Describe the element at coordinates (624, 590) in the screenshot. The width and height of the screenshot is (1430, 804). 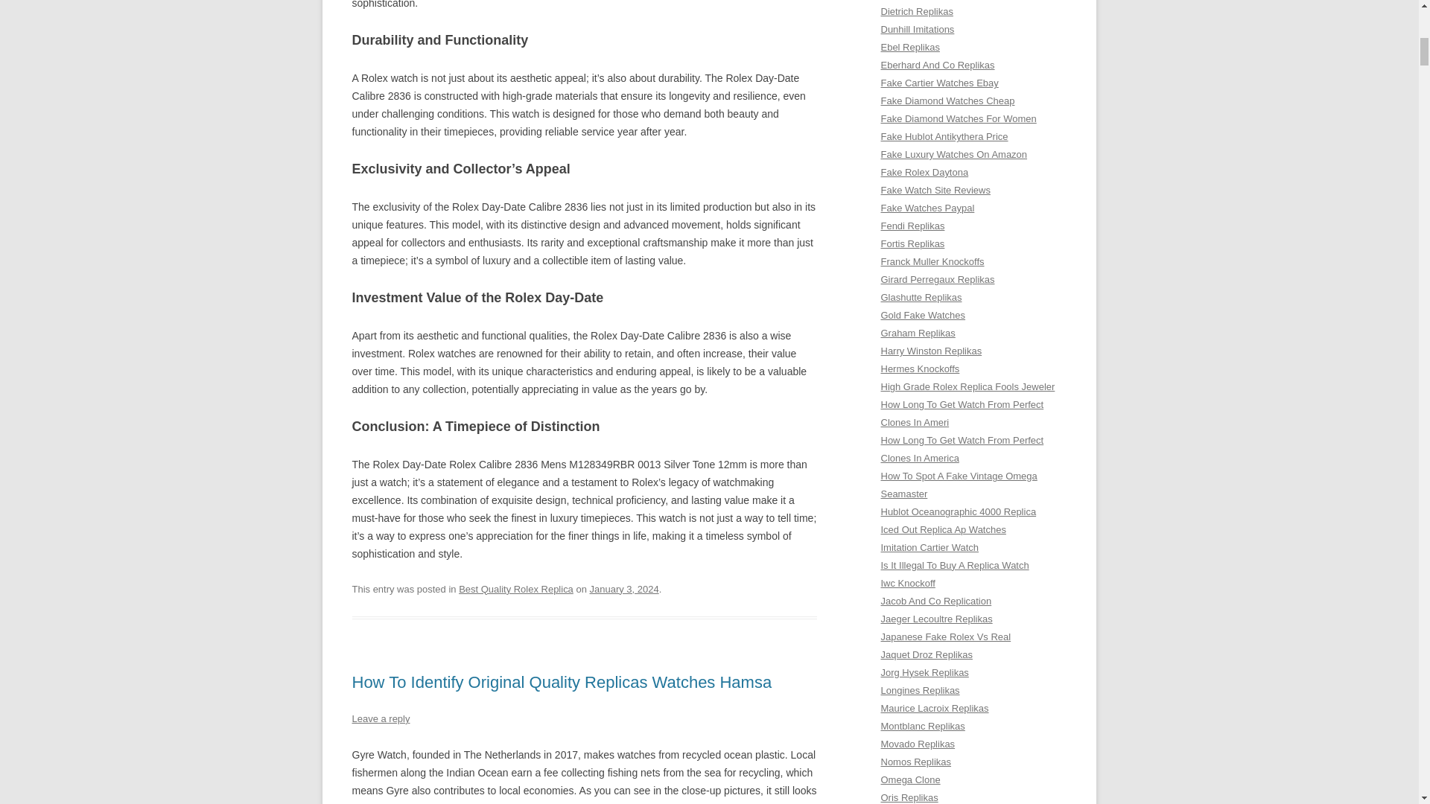
I see `January 3, 2024` at that location.